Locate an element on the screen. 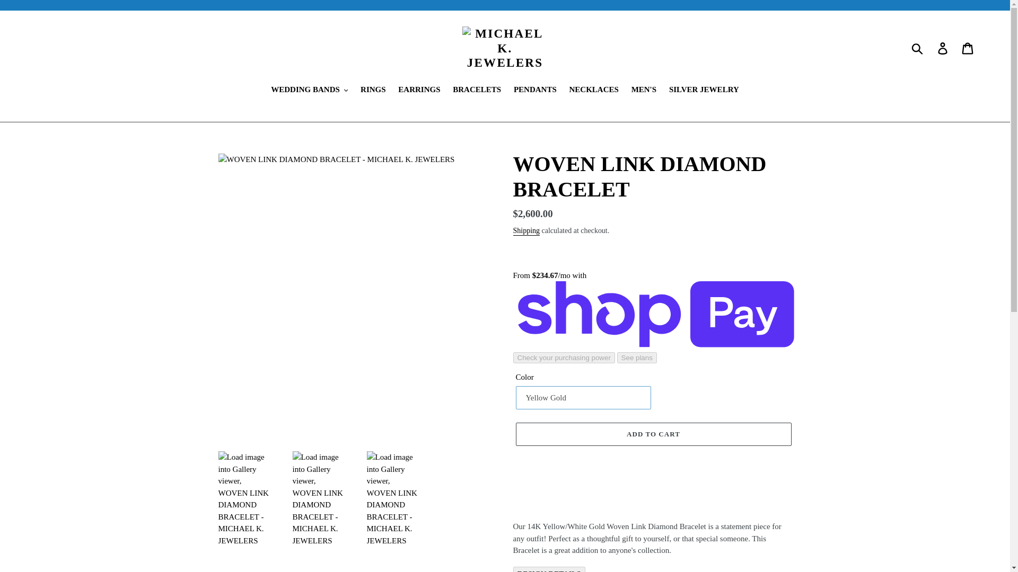 This screenshot has width=1018, height=572. Log in is located at coordinates (943, 48).